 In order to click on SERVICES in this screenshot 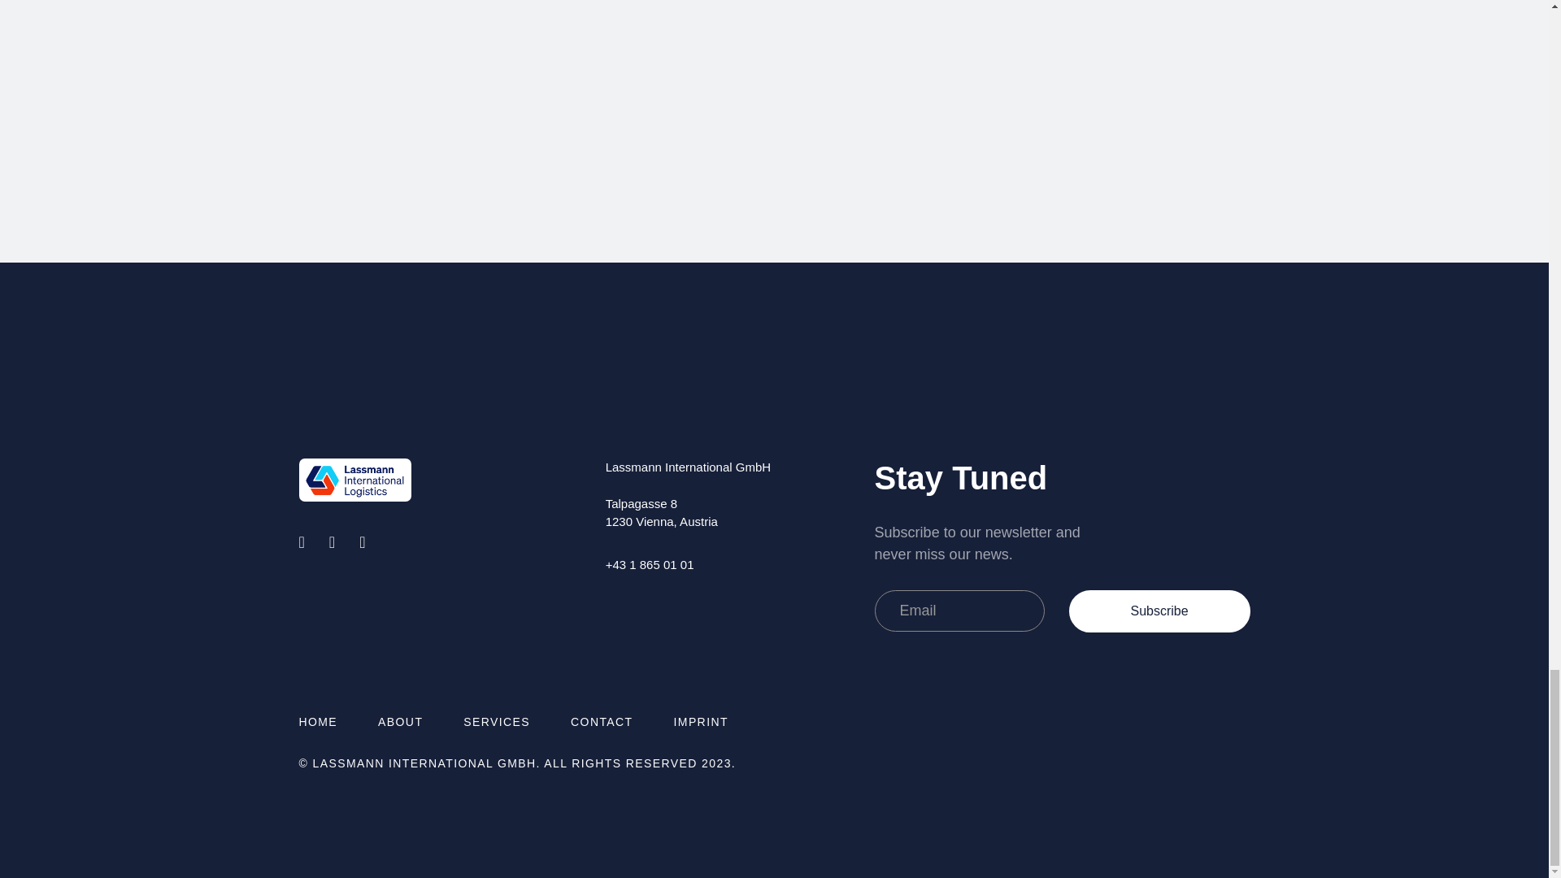, I will do `click(497, 722)`.